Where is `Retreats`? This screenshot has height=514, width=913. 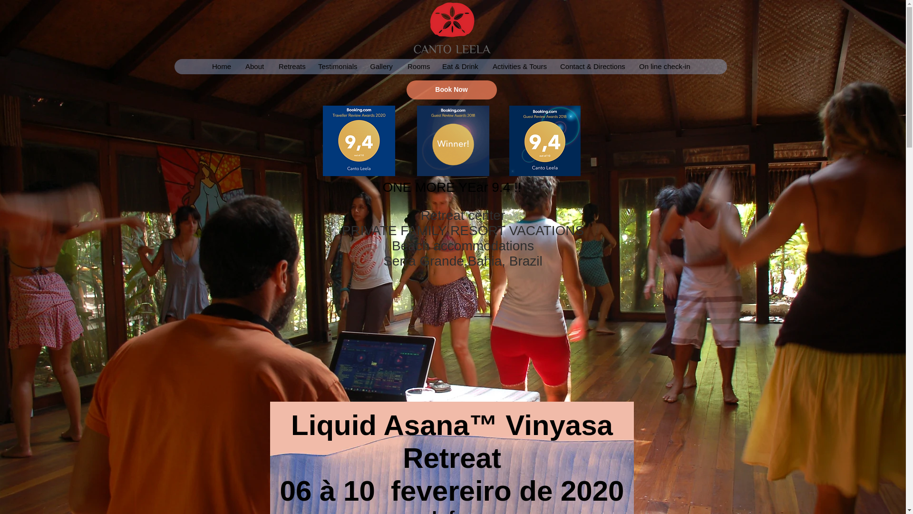 Retreats is located at coordinates (291, 67).